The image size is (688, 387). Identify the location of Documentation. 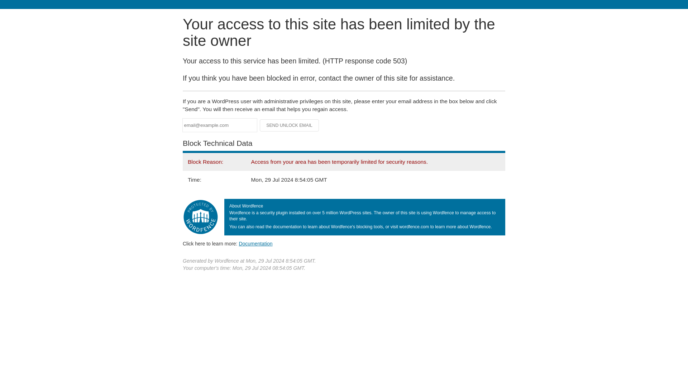
(255, 243).